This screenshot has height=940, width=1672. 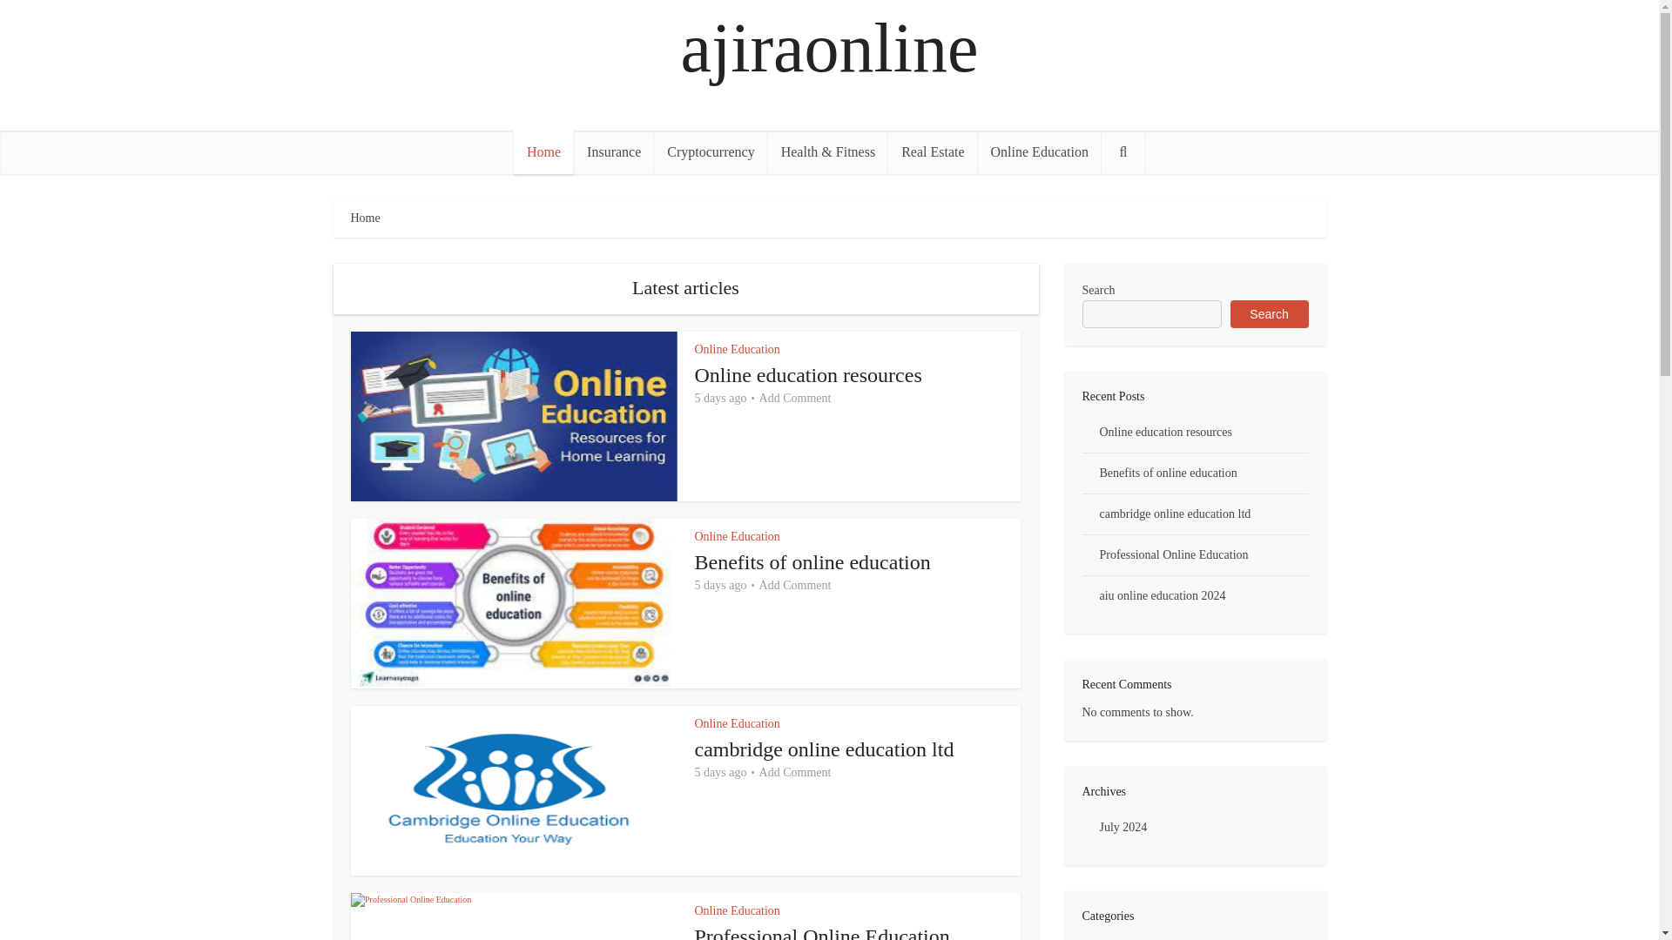 I want to click on Online Education, so click(x=738, y=350).